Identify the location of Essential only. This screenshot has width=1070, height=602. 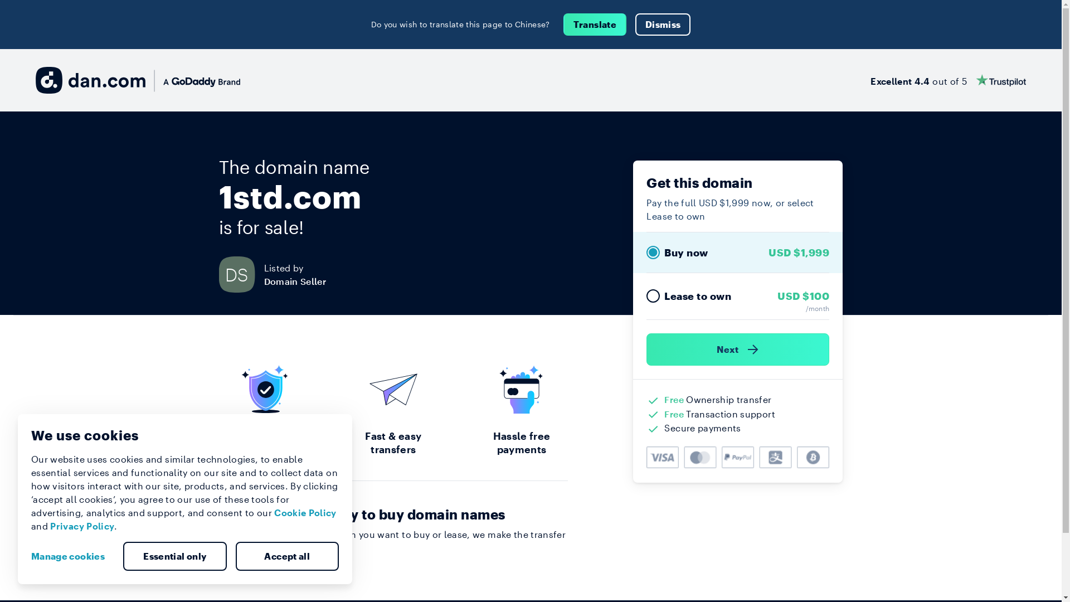
(175, 556).